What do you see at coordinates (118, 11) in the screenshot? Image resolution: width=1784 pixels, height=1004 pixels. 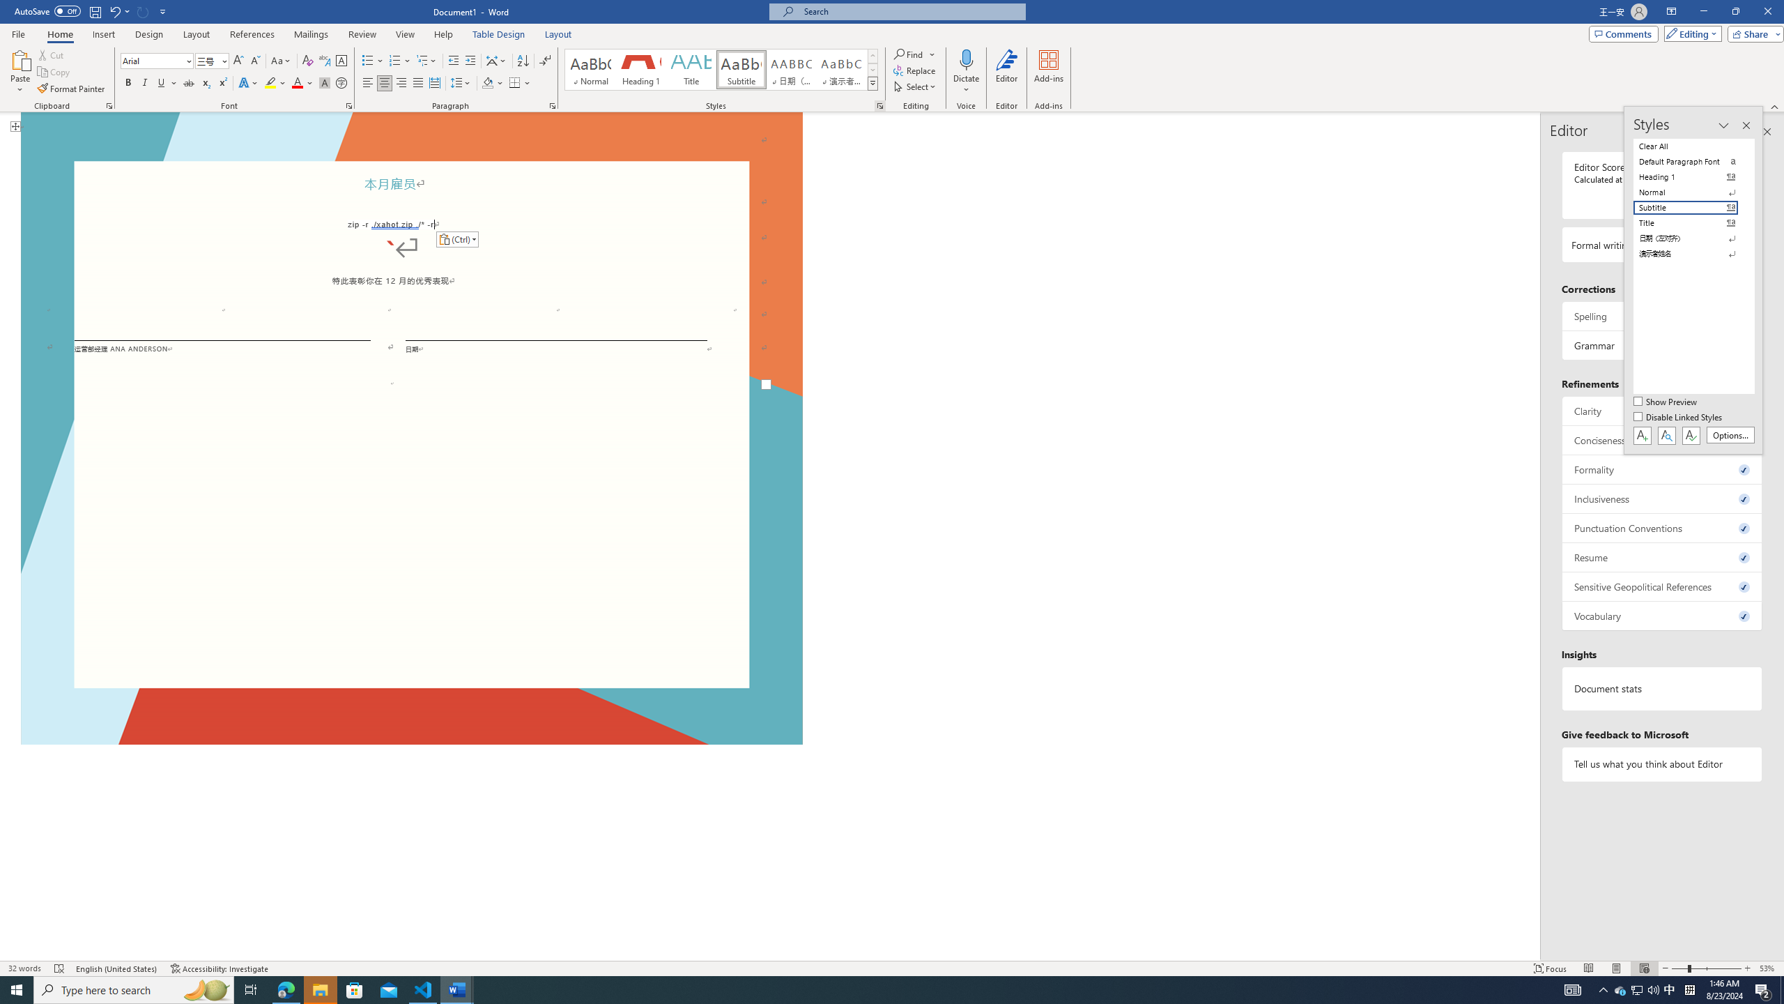 I see `Undo Paste` at bounding box center [118, 11].